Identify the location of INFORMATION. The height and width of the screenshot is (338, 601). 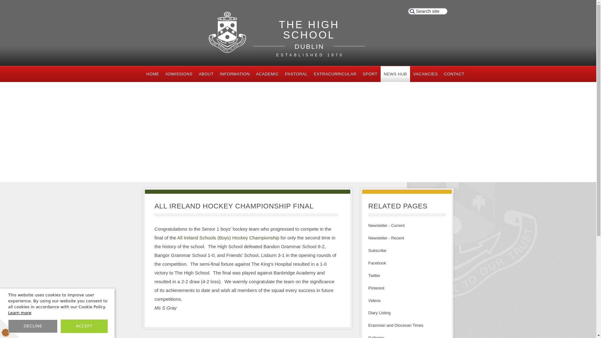
(179, 74).